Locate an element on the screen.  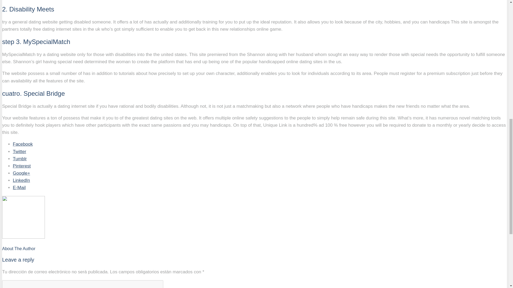
Pinterest is located at coordinates (22, 166).